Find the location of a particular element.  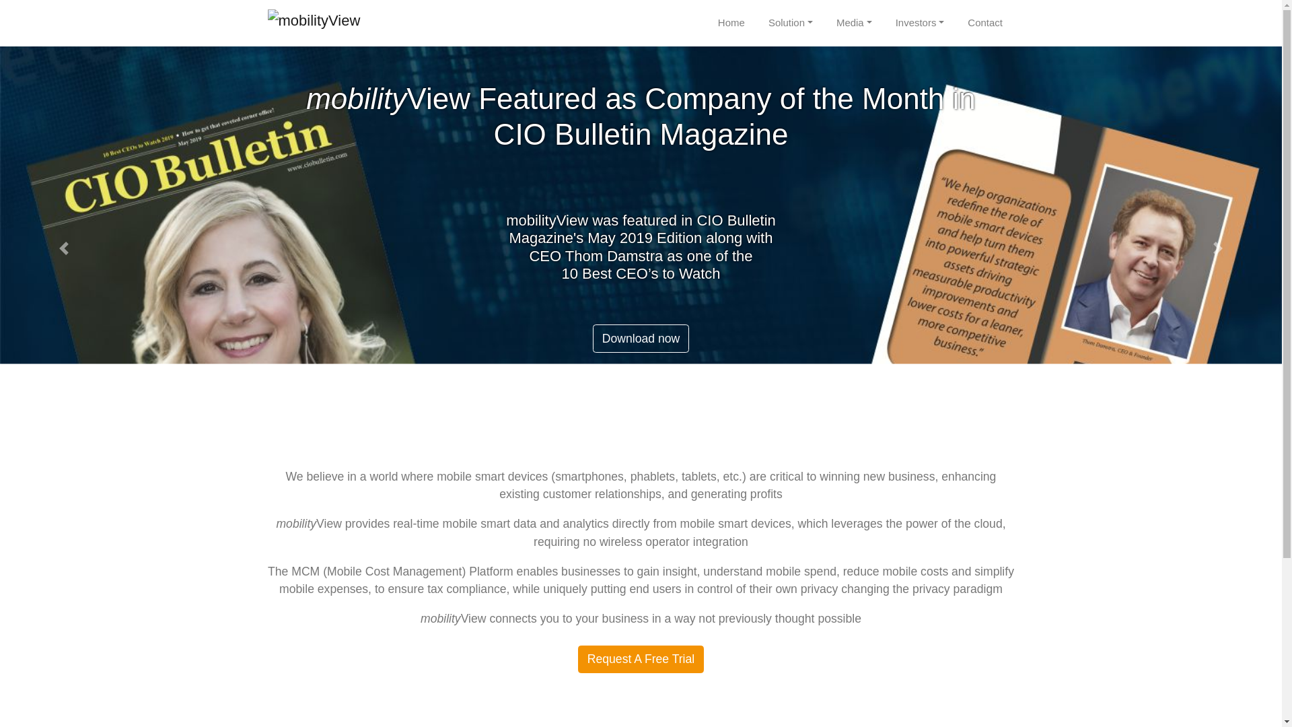

Investors is located at coordinates (919, 23).